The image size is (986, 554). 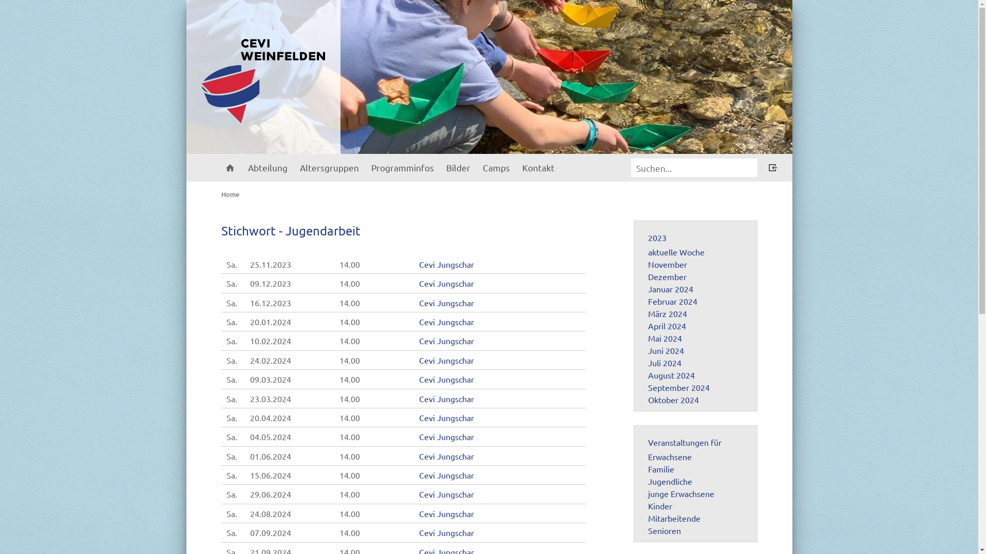 I want to click on Home, so click(x=230, y=194).